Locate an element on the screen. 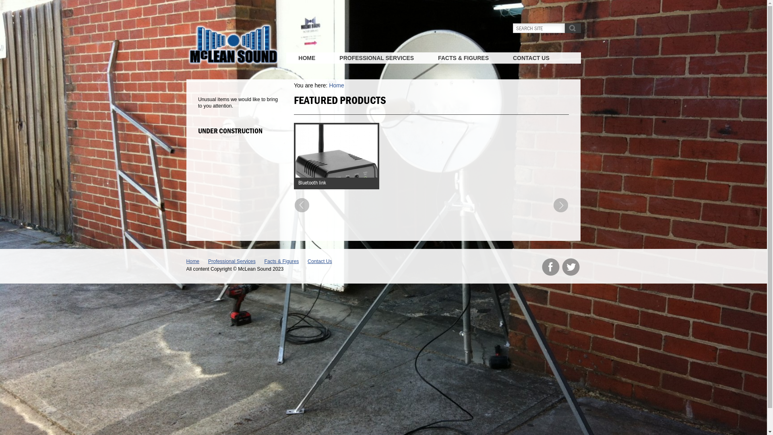  Search is located at coordinates (573, 28).